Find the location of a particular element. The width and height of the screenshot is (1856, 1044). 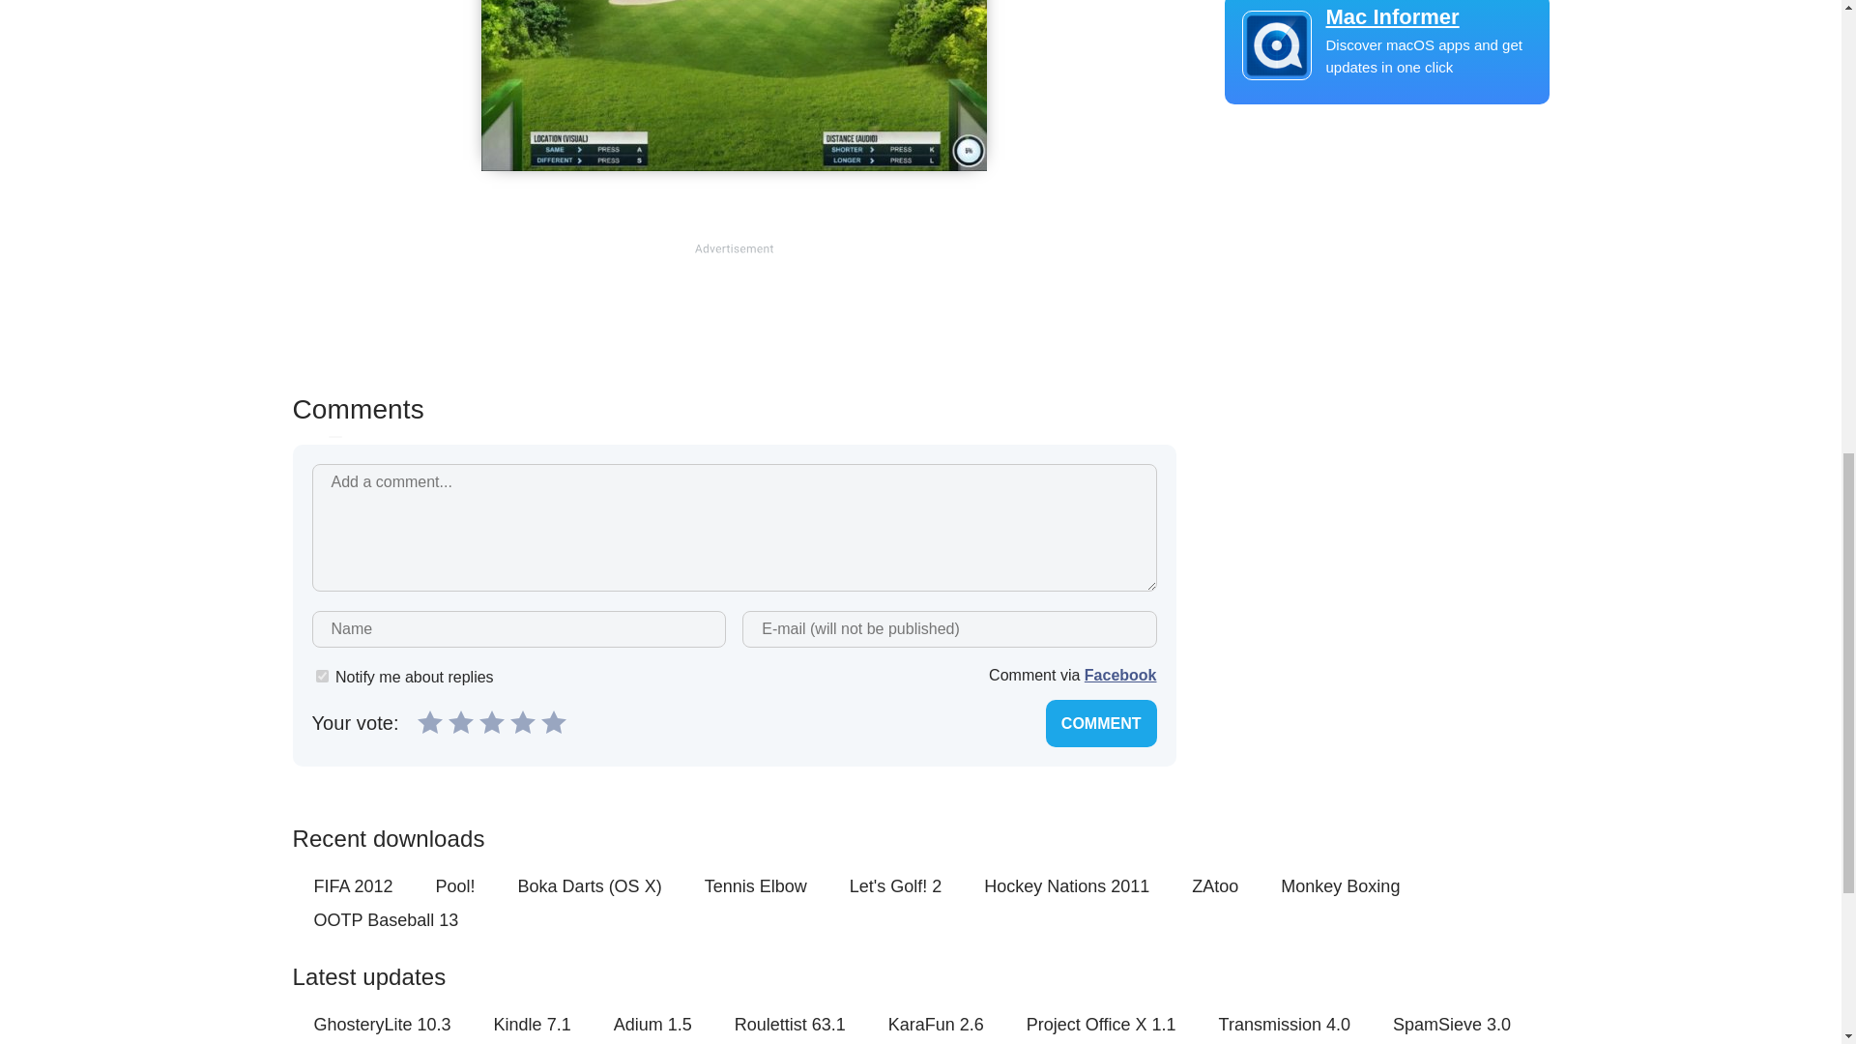

Mac Informer is located at coordinates (1386, 17).